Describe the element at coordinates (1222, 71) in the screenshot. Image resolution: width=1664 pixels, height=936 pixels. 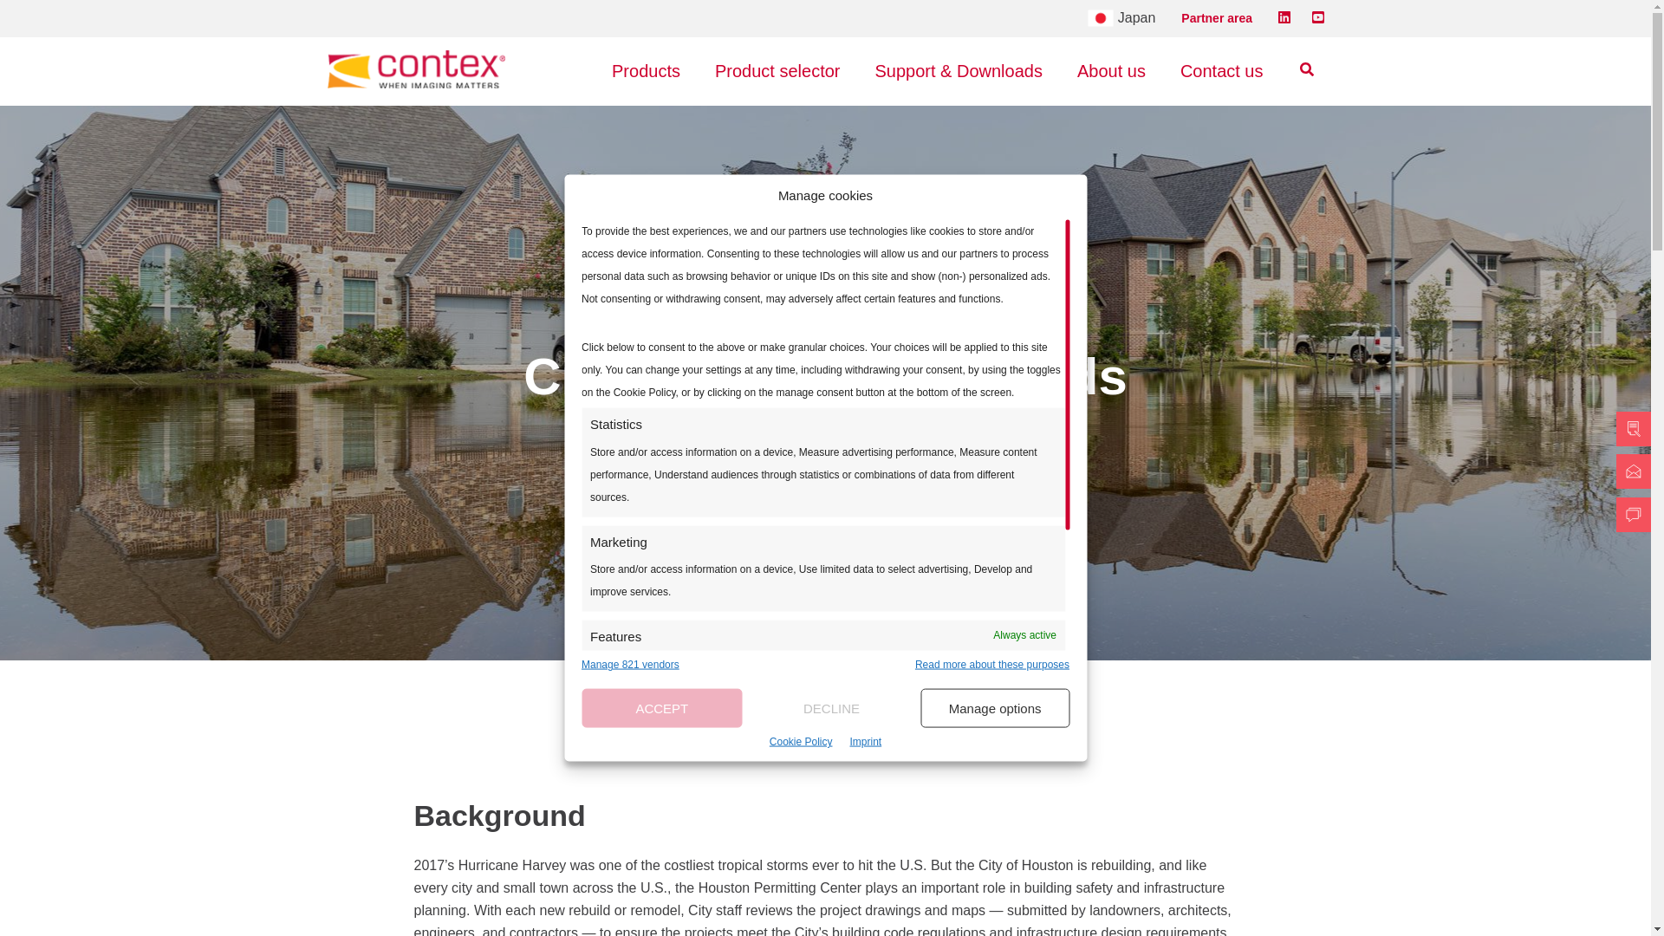
I see `Contact us` at that location.